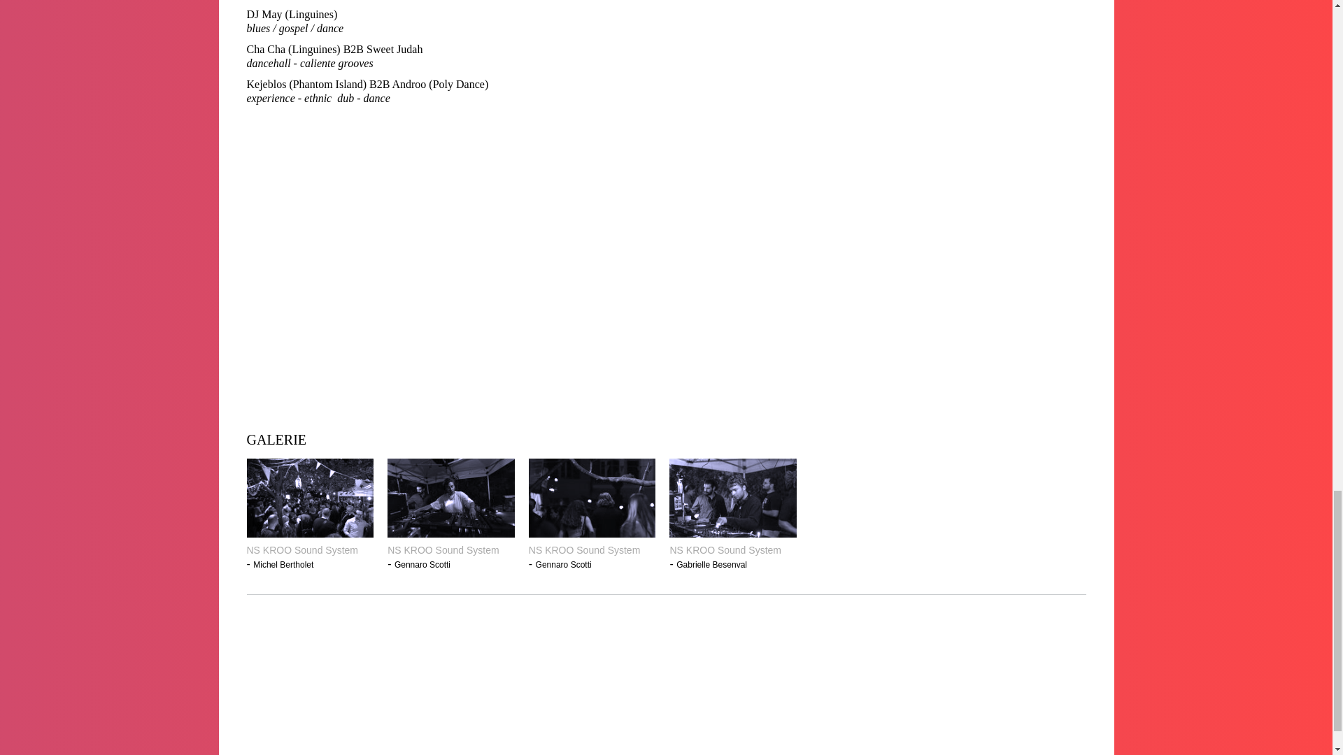  Describe the element at coordinates (1021, 645) in the screenshot. I see `Ville de Lausanne` at that location.